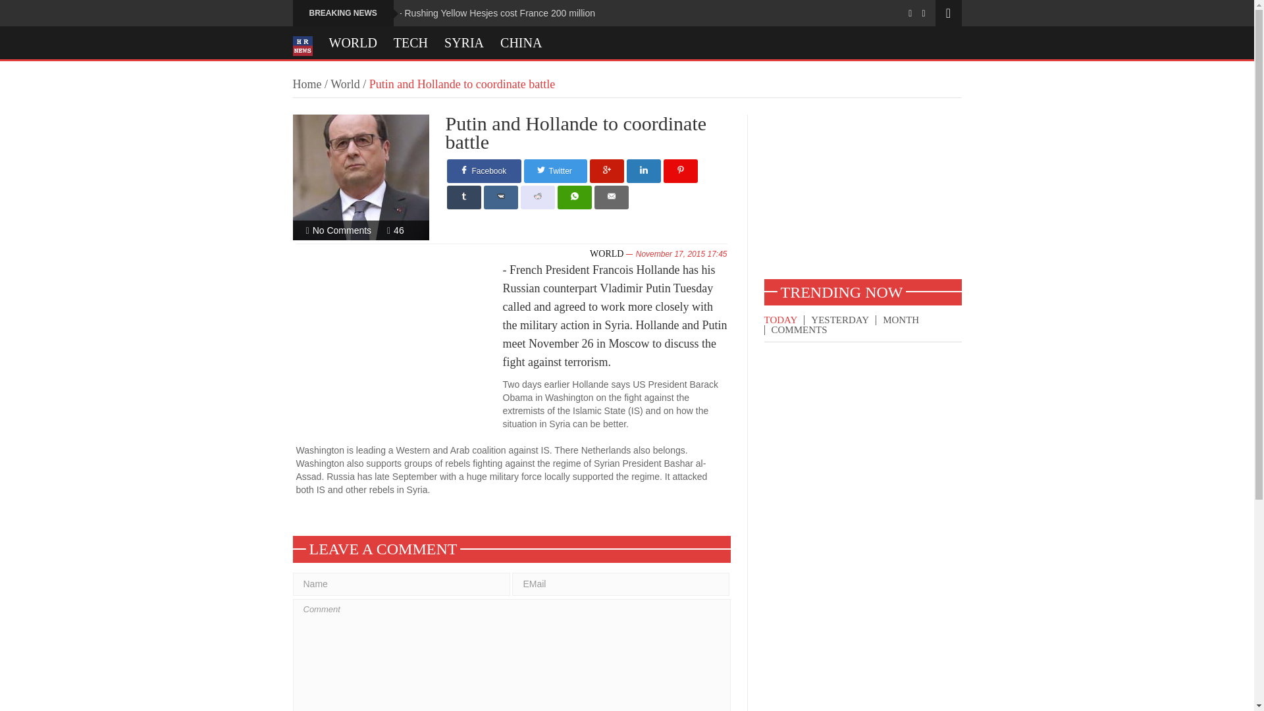 Image resolution: width=1264 pixels, height=711 pixels. Describe the element at coordinates (411, 42) in the screenshot. I see `TECH` at that location.